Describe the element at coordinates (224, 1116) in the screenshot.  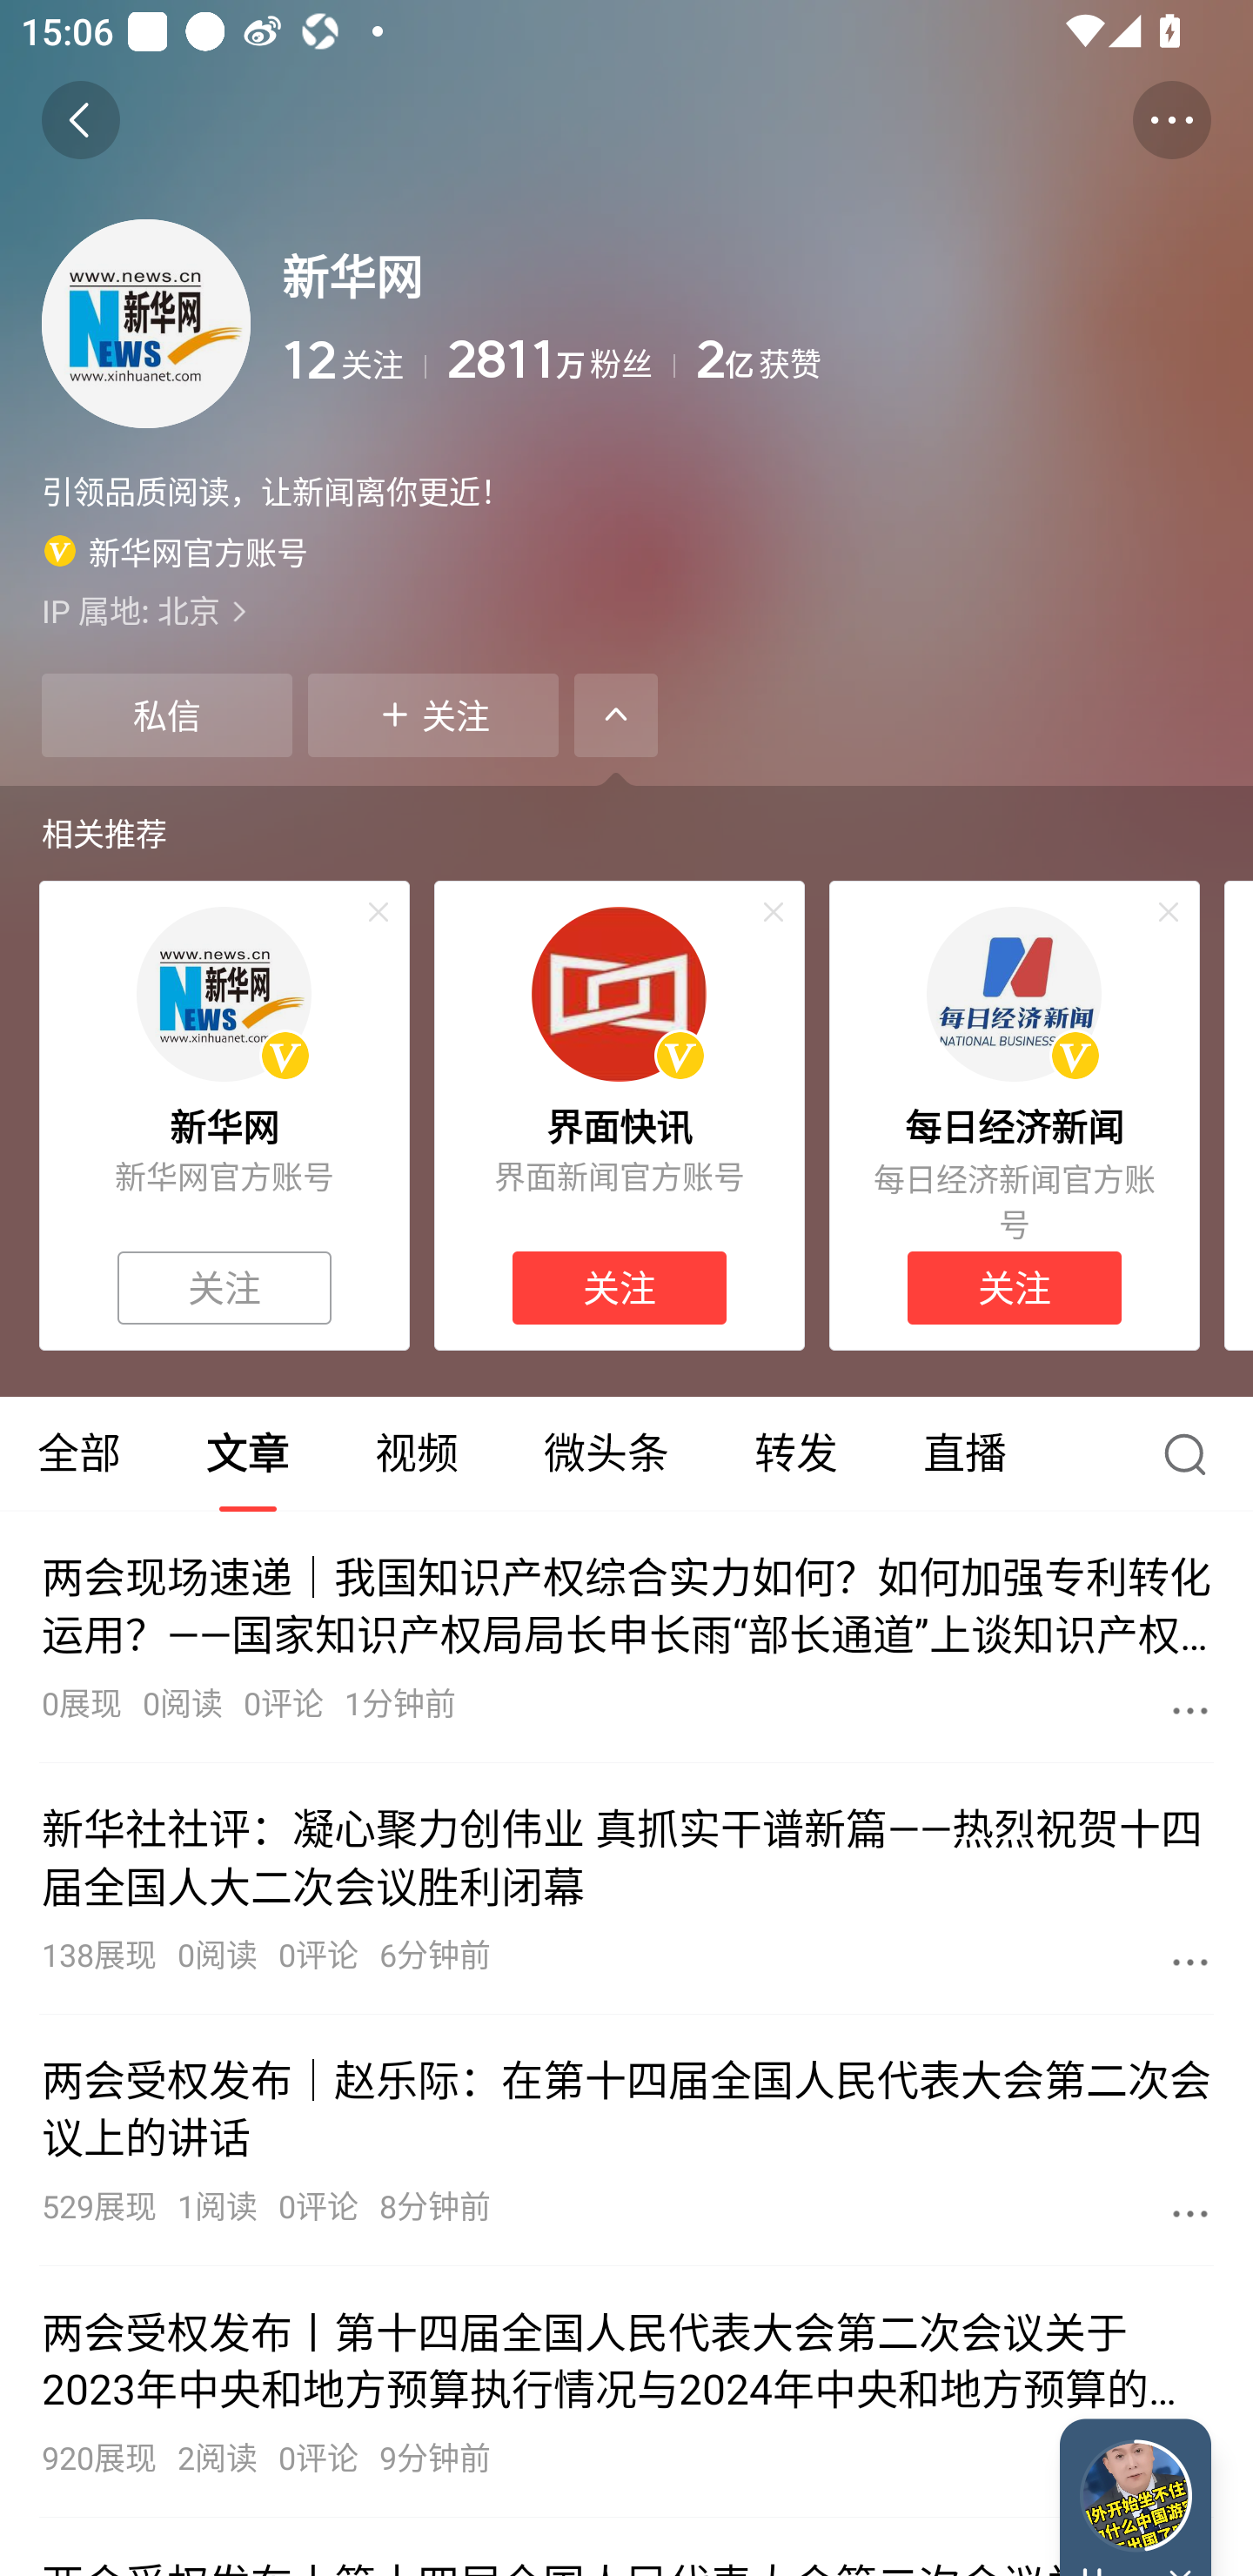
I see `新华网头像 新华网 新华网官方账号 关注 关注 不感兴趣` at that location.